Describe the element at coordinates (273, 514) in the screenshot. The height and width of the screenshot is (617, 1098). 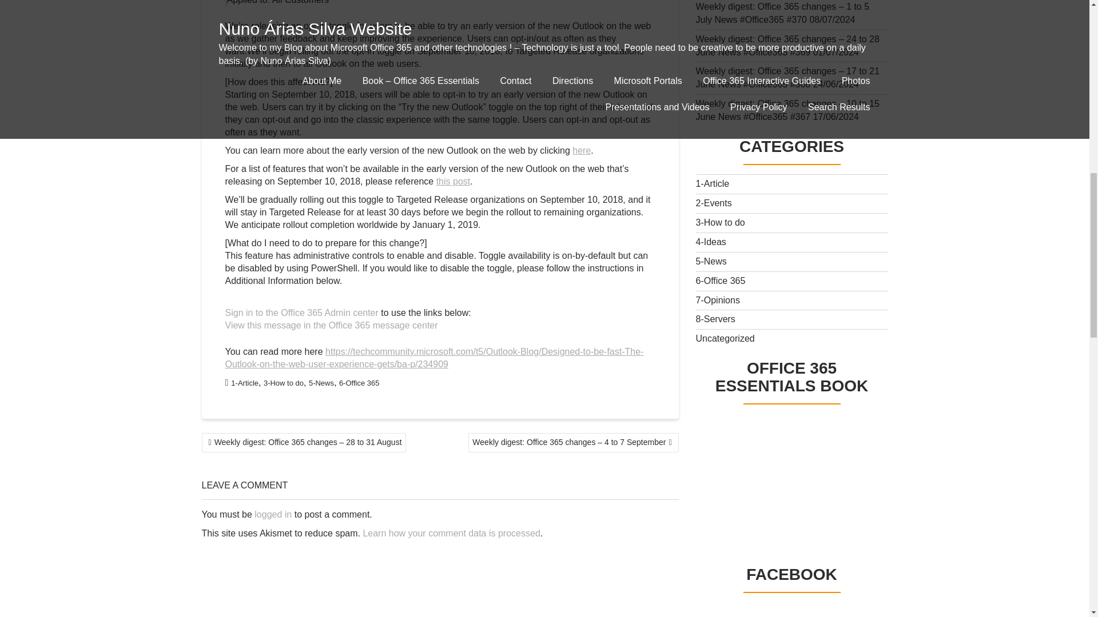
I see `logged in` at that location.